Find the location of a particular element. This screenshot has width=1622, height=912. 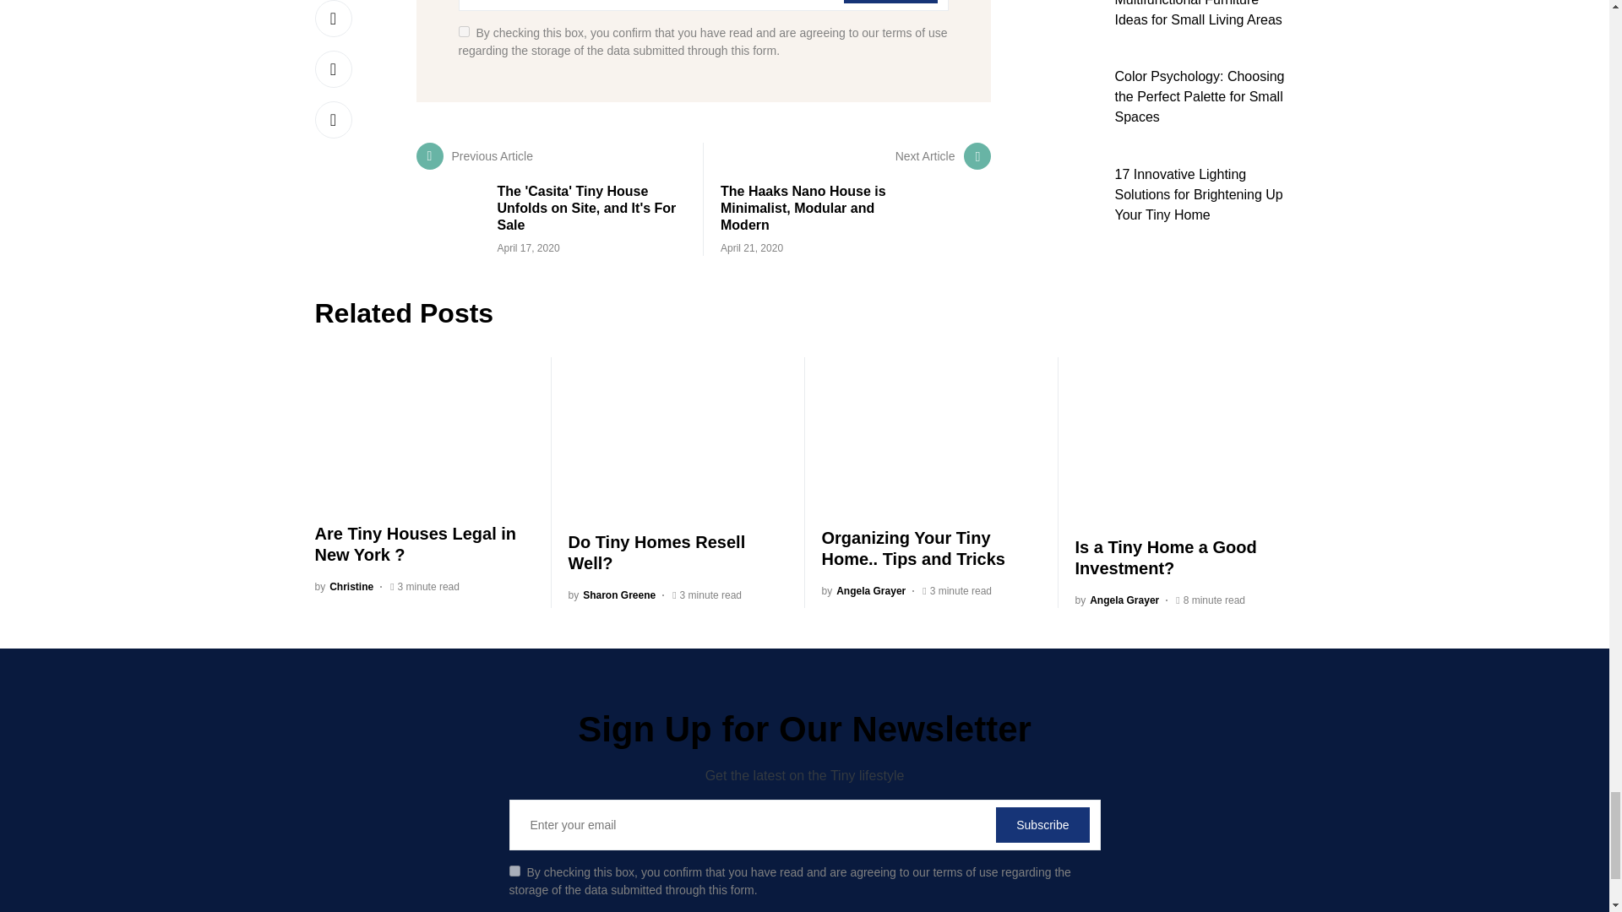

on is located at coordinates (463, 32).